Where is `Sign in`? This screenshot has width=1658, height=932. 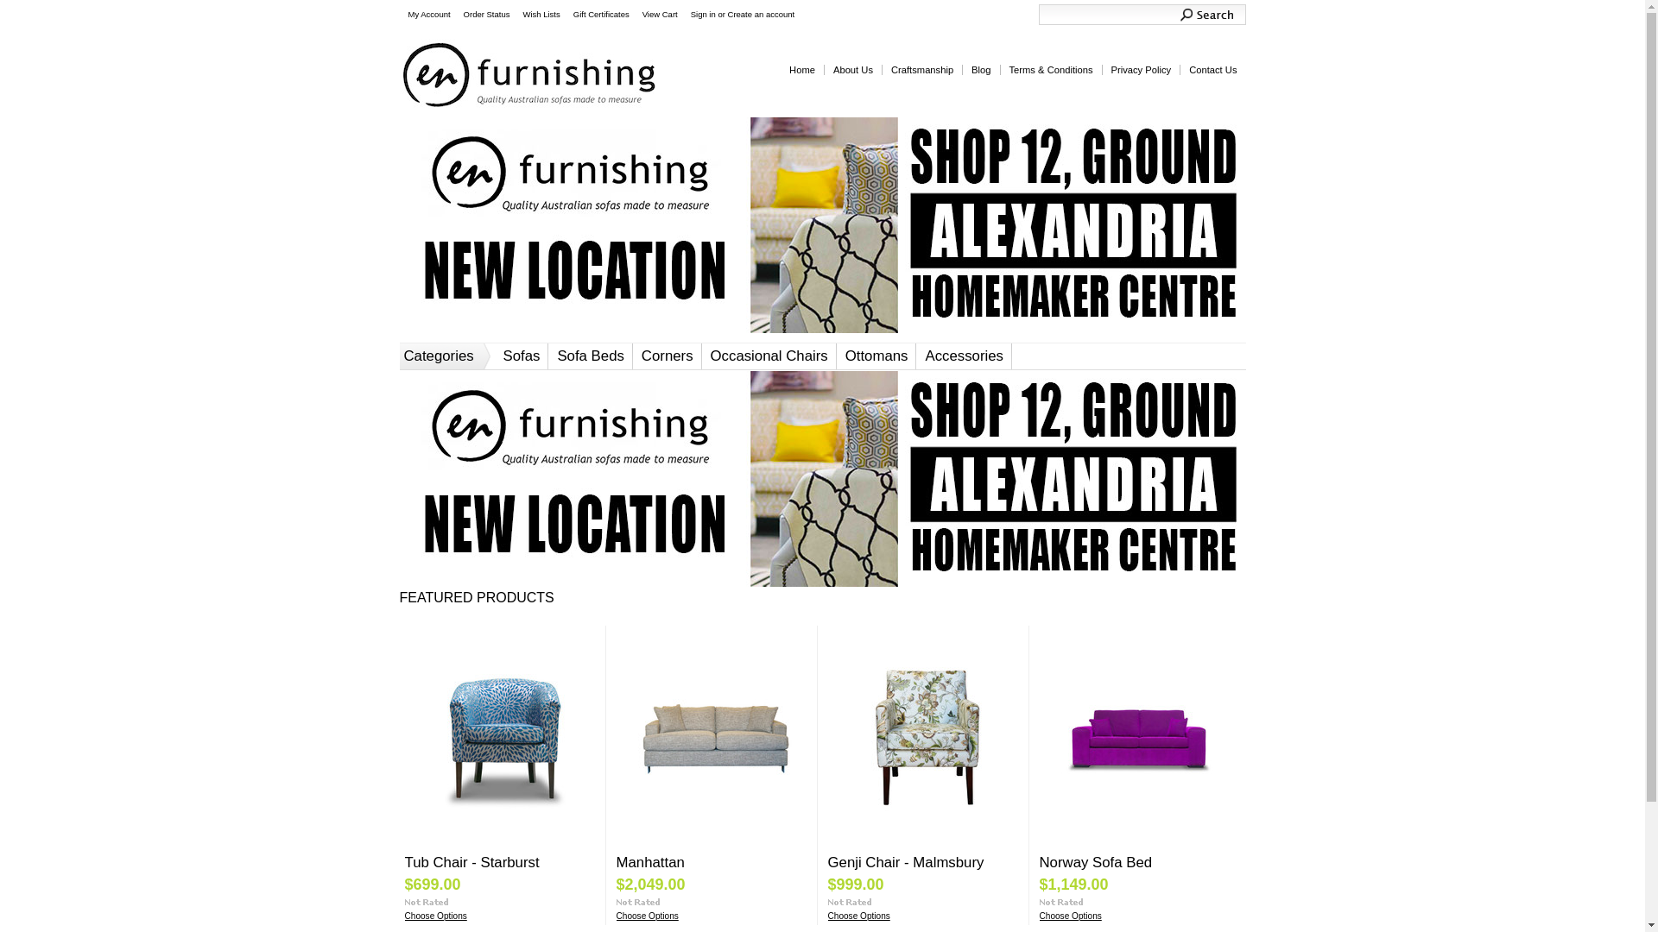 Sign in is located at coordinates (703, 14).